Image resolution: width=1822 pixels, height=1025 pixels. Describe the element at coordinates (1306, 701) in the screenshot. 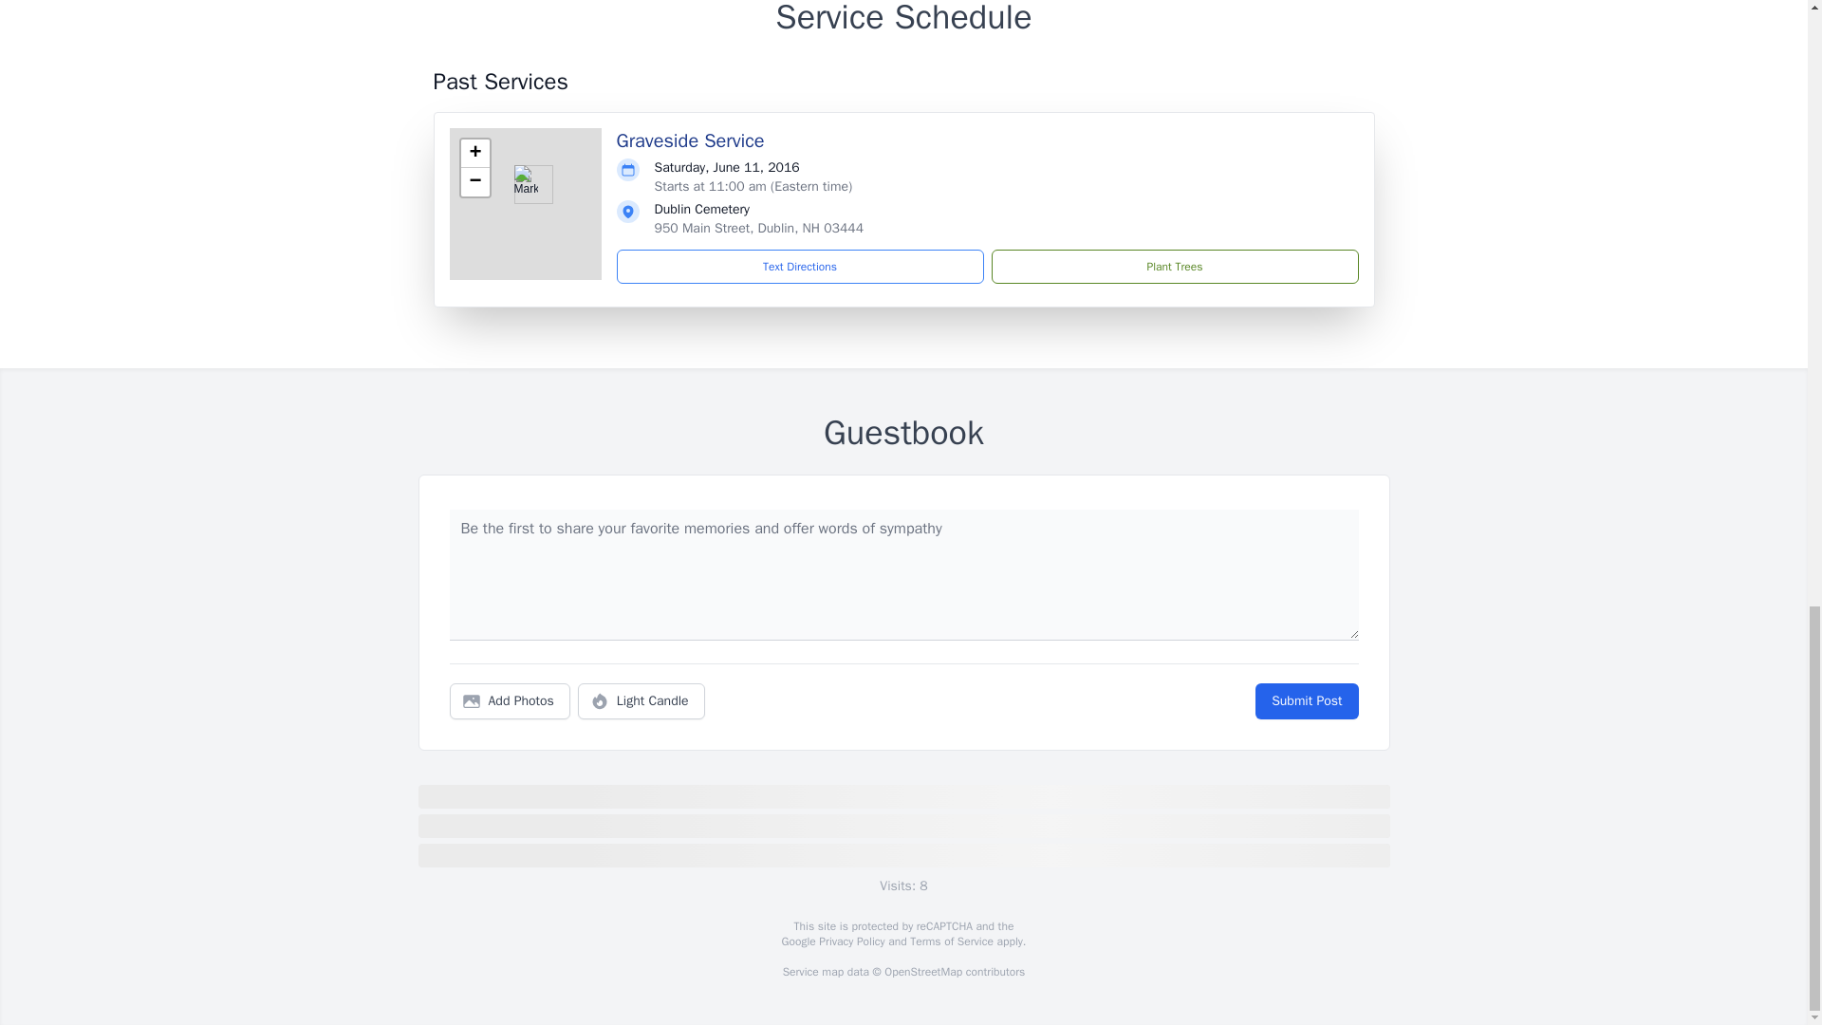

I see `Submit Post` at that location.